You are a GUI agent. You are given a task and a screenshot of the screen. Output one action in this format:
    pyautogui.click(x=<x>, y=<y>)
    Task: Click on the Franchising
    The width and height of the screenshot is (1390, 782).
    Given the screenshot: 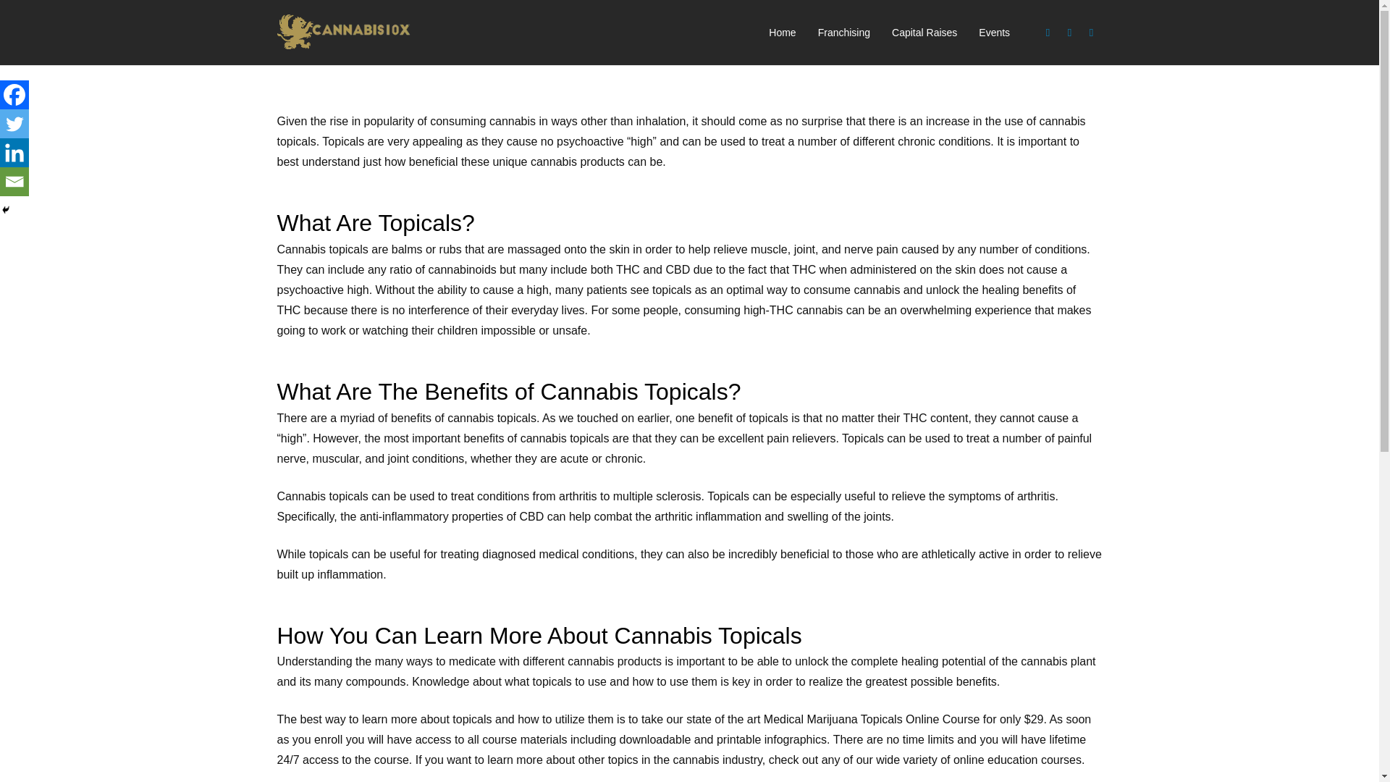 What is the action you would take?
    pyautogui.click(x=844, y=33)
    